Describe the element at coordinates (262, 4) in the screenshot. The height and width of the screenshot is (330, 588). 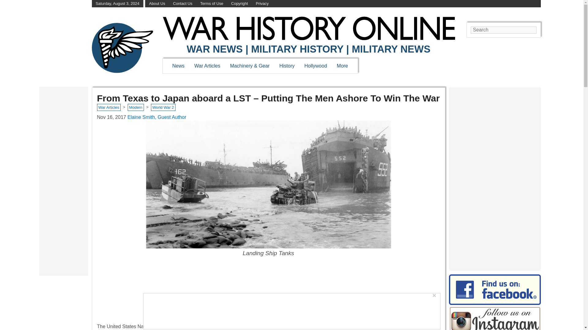
I see `Privacy` at that location.